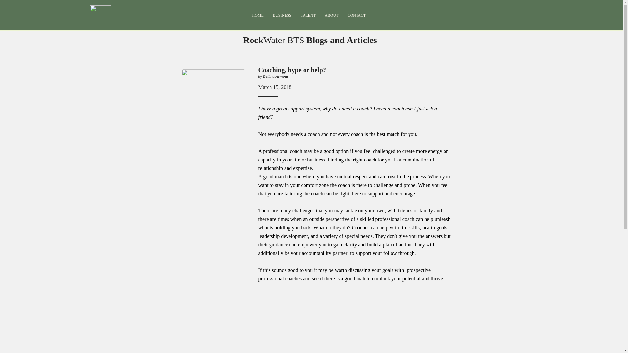  What do you see at coordinates (282, 15) in the screenshot?
I see `BUSINESS` at bounding box center [282, 15].